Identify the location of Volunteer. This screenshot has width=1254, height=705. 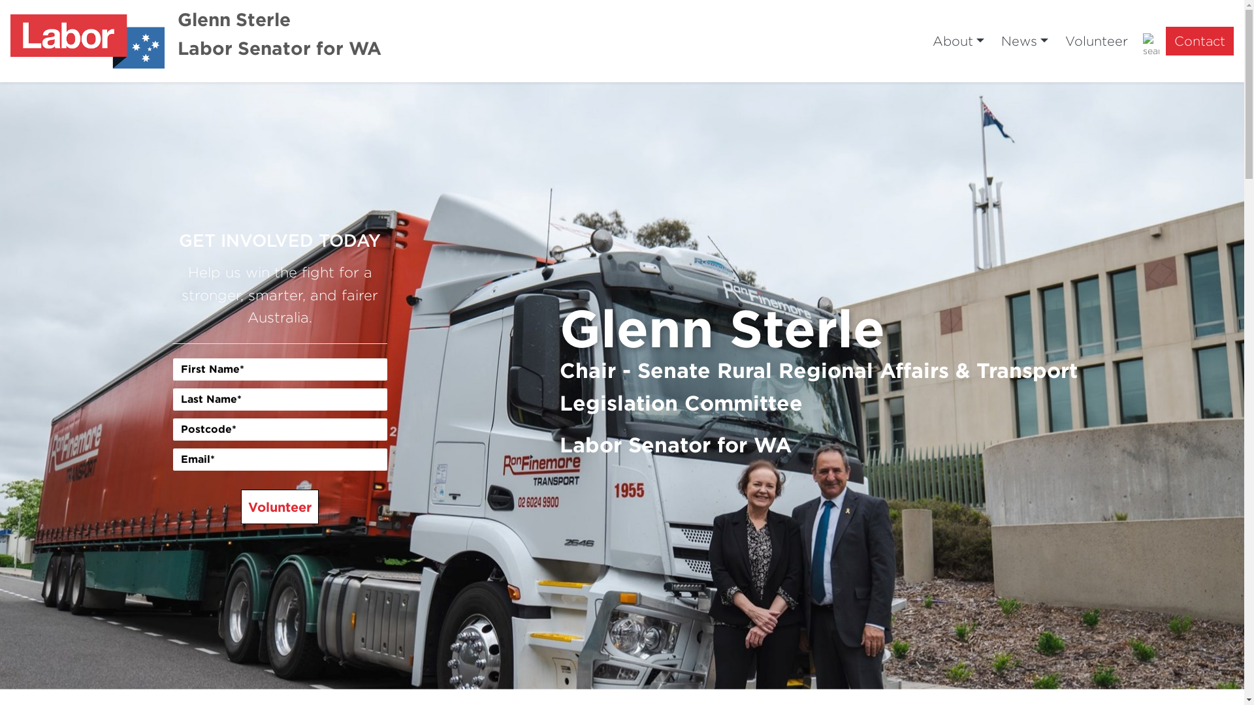
(280, 507).